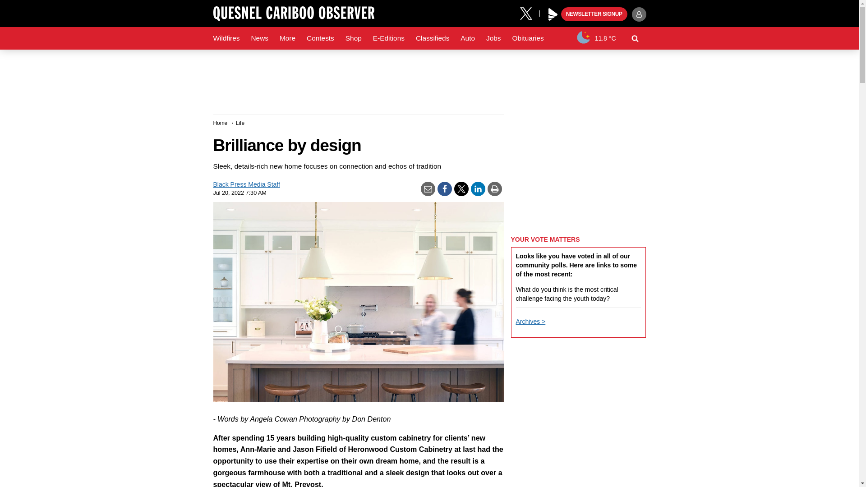 The image size is (866, 487). What do you see at coordinates (553, 14) in the screenshot?
I see `Black Press Media` at bounding box center [553, 14].